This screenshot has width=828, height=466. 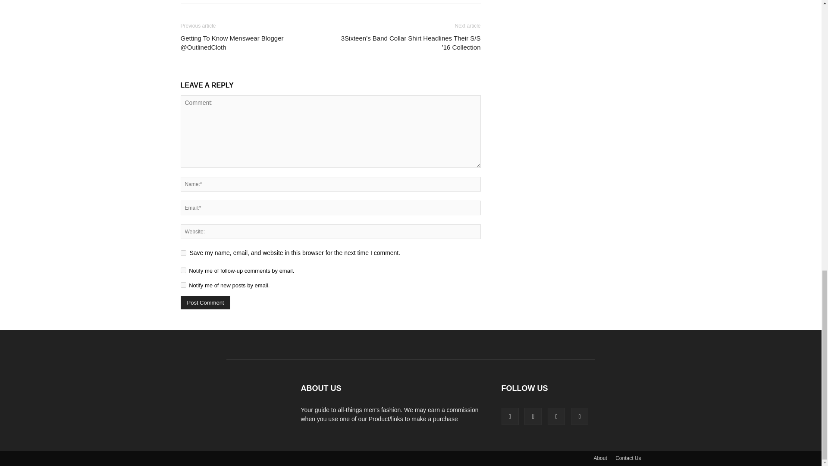 What do you see at coordinates (205, 302) in the screenshot?
I see `Post Comment` at bounding box center [205, 302].